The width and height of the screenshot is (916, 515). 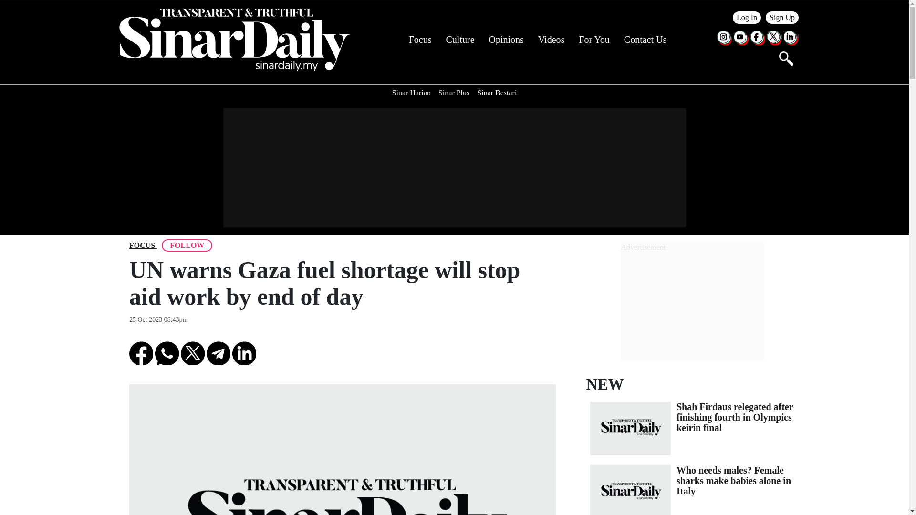 I want to click on Sinar Bestari, so click(x=497, y=93).